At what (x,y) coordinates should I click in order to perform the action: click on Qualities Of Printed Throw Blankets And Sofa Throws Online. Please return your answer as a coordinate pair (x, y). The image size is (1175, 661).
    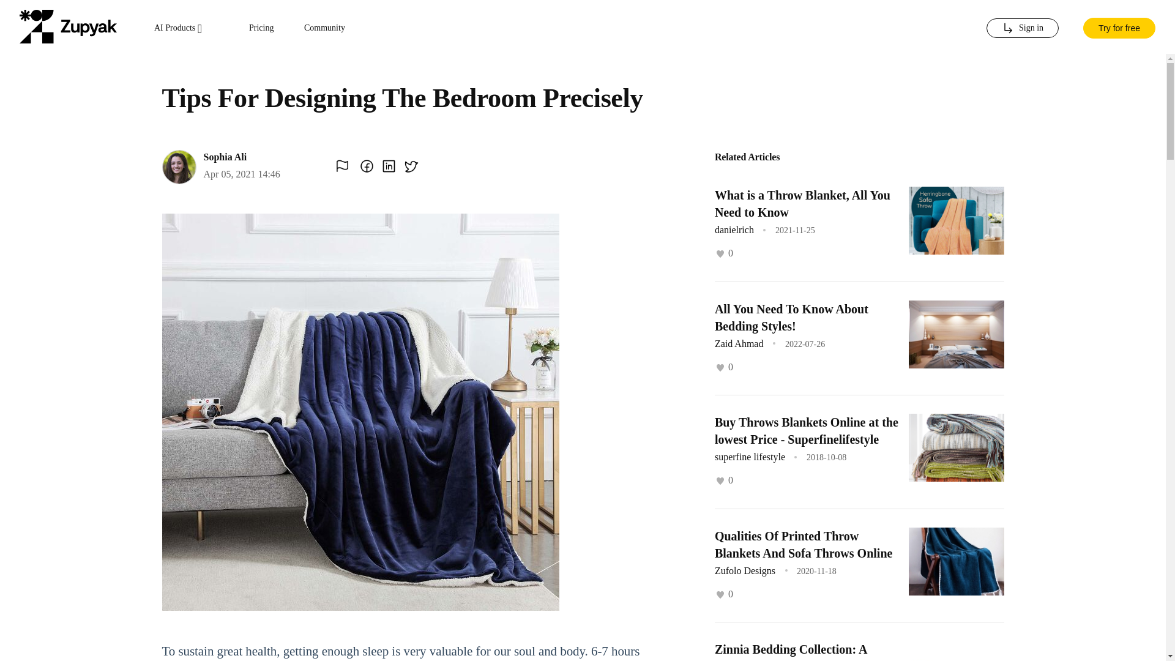
    Looking at the image, I should click on (803, 543).